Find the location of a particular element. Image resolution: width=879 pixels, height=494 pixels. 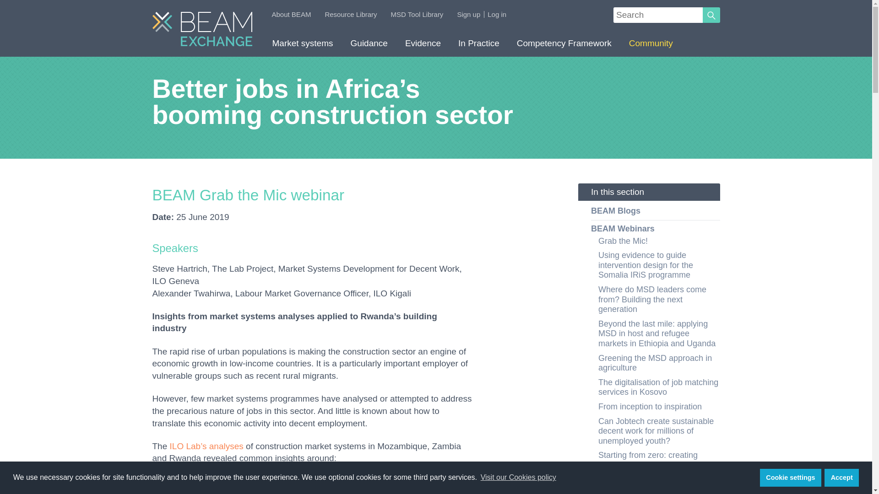

In Practice is located at coordinates (478, 46).